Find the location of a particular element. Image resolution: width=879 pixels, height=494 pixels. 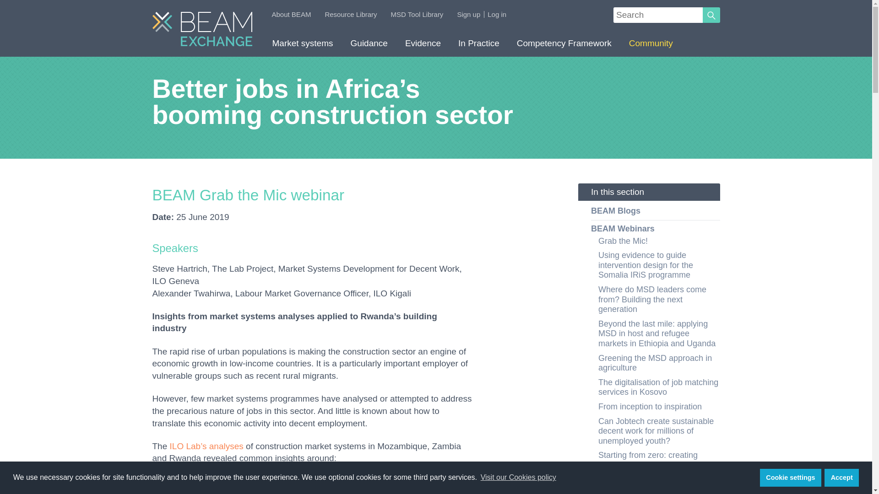

In Practice is located at coordinates (478, 46).